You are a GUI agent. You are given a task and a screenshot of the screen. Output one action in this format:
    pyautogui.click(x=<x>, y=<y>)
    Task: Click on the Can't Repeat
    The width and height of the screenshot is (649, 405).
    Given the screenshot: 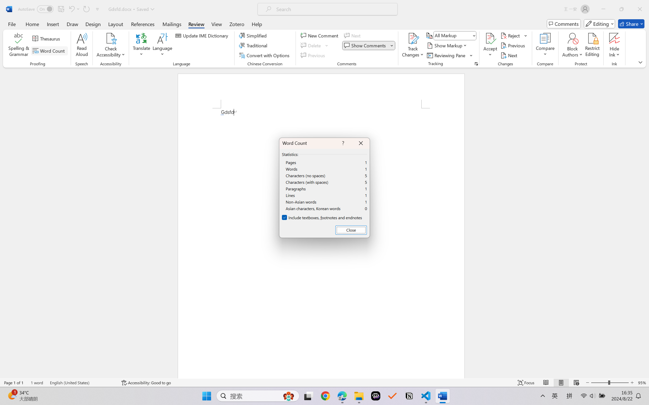 What is the action you would take?
    pyautogui.click(x=86, y=9)
    